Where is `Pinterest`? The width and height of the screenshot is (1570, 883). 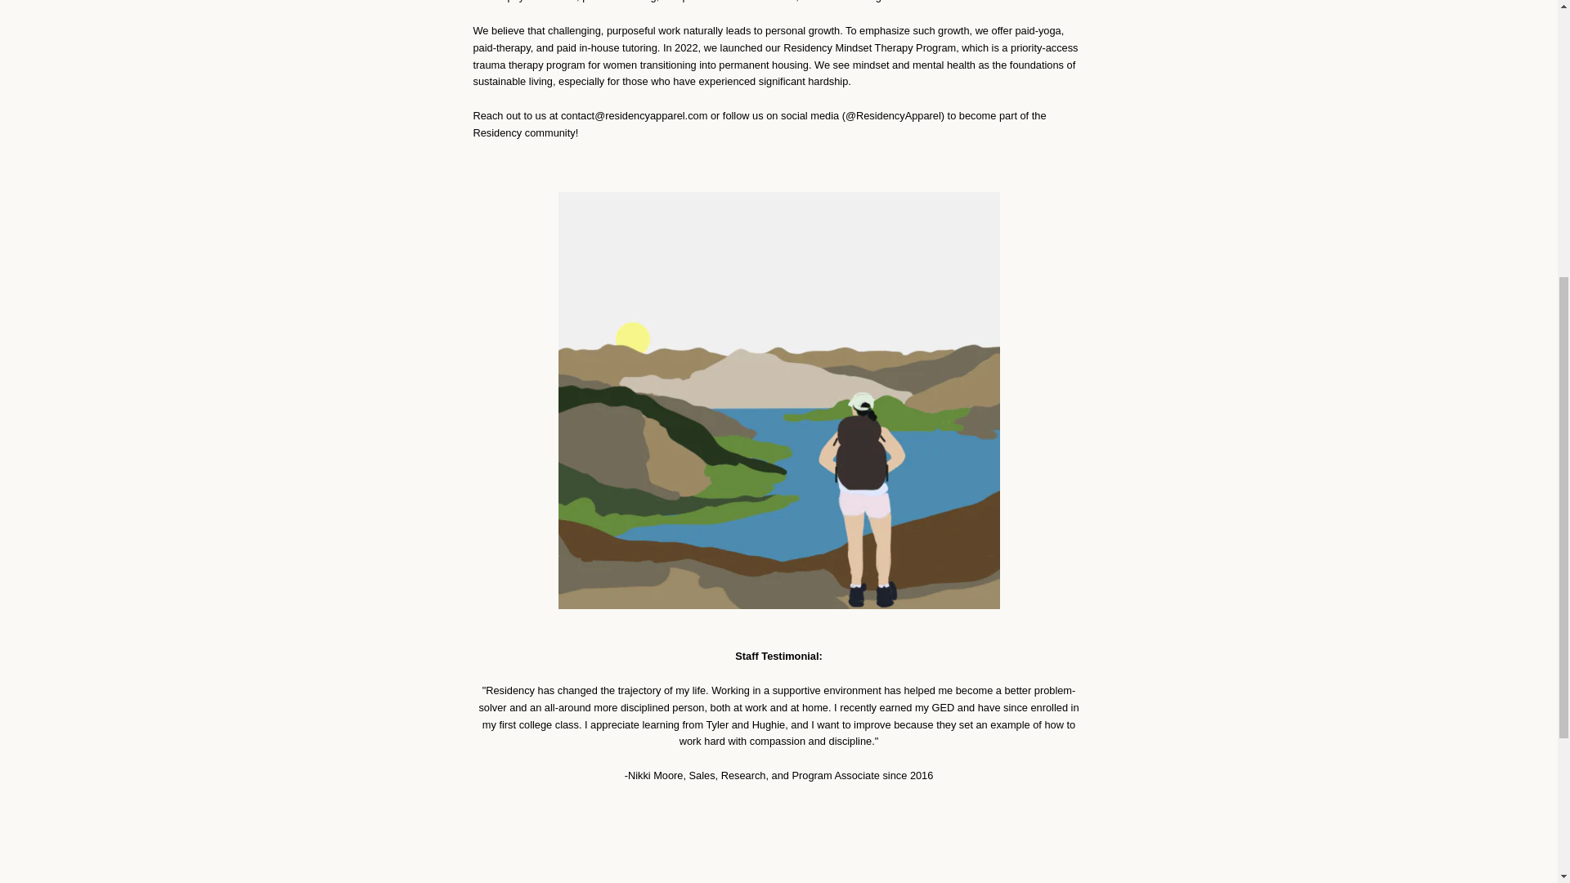 Pinterest is located at coordinates (401, 317).